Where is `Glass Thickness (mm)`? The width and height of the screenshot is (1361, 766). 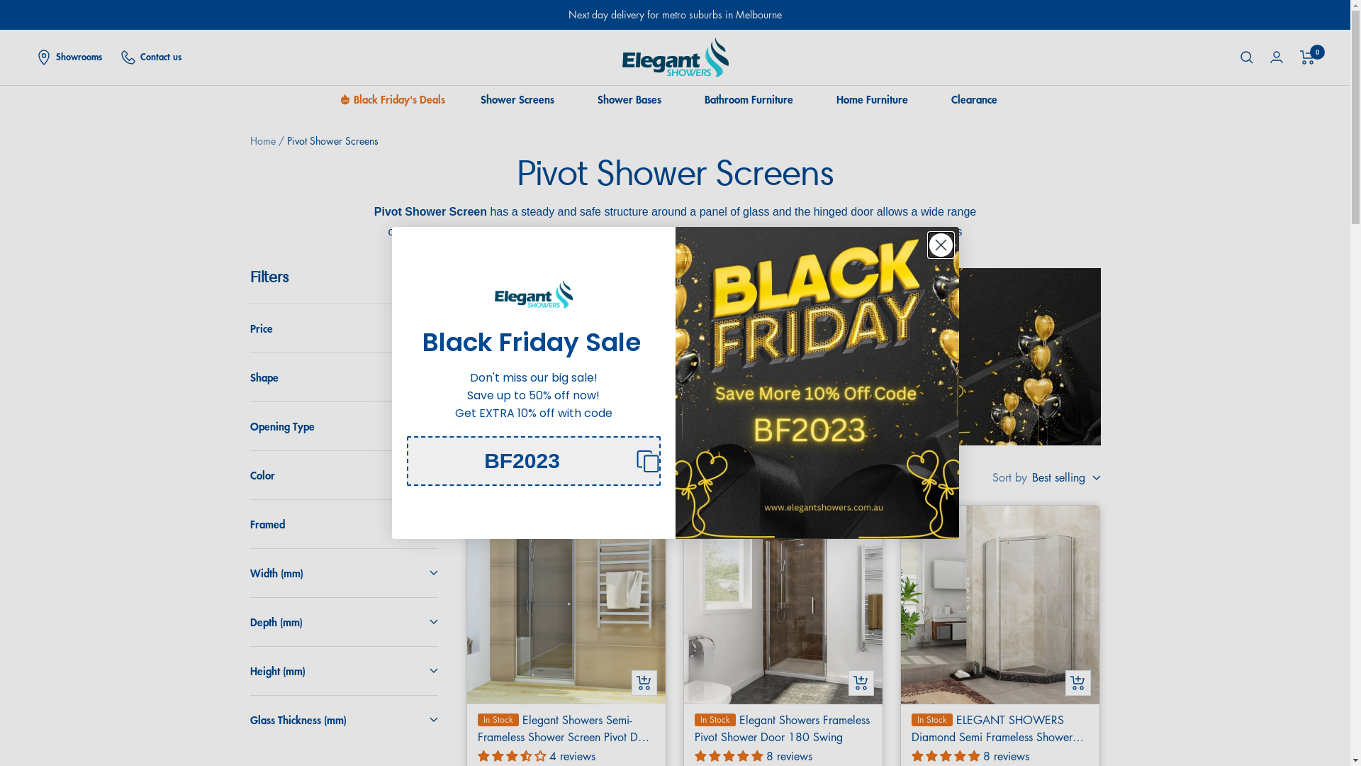 Glass Thickness (mm) is located at coordinates (343, 720).